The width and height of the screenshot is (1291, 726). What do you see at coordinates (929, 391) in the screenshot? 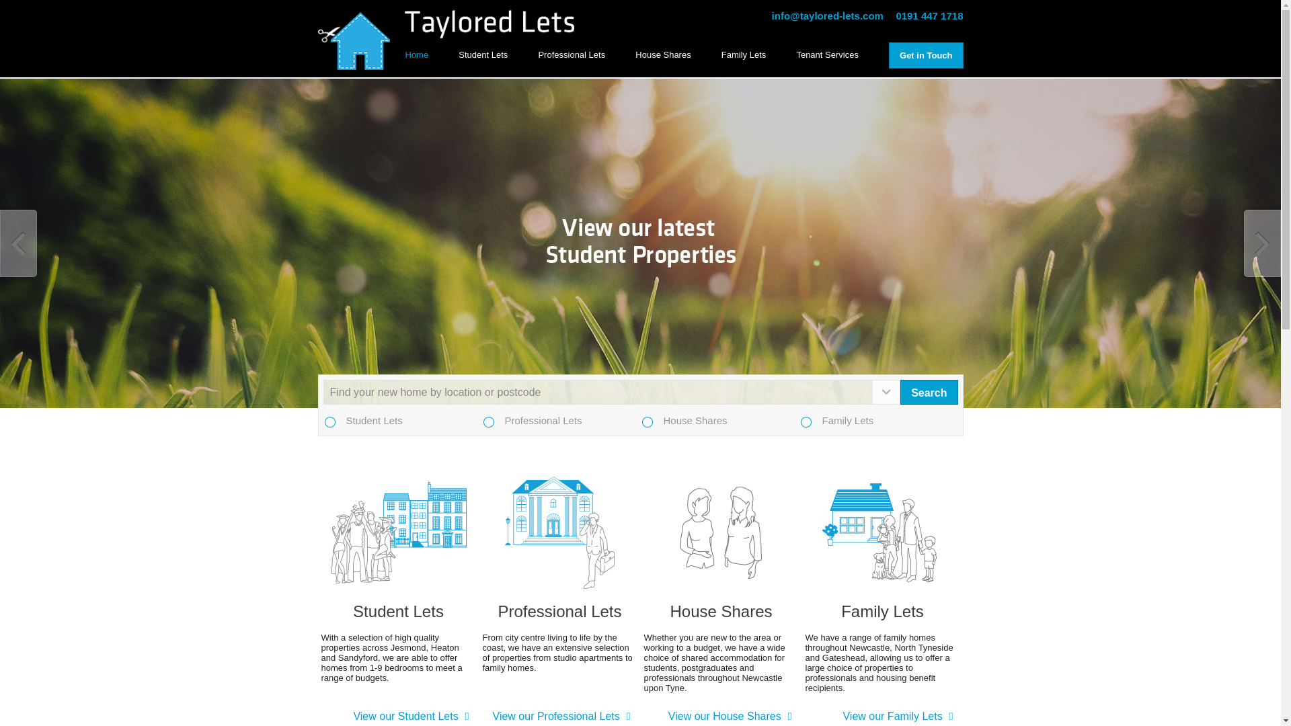
I see `Search` at bounding box center [929, 391].